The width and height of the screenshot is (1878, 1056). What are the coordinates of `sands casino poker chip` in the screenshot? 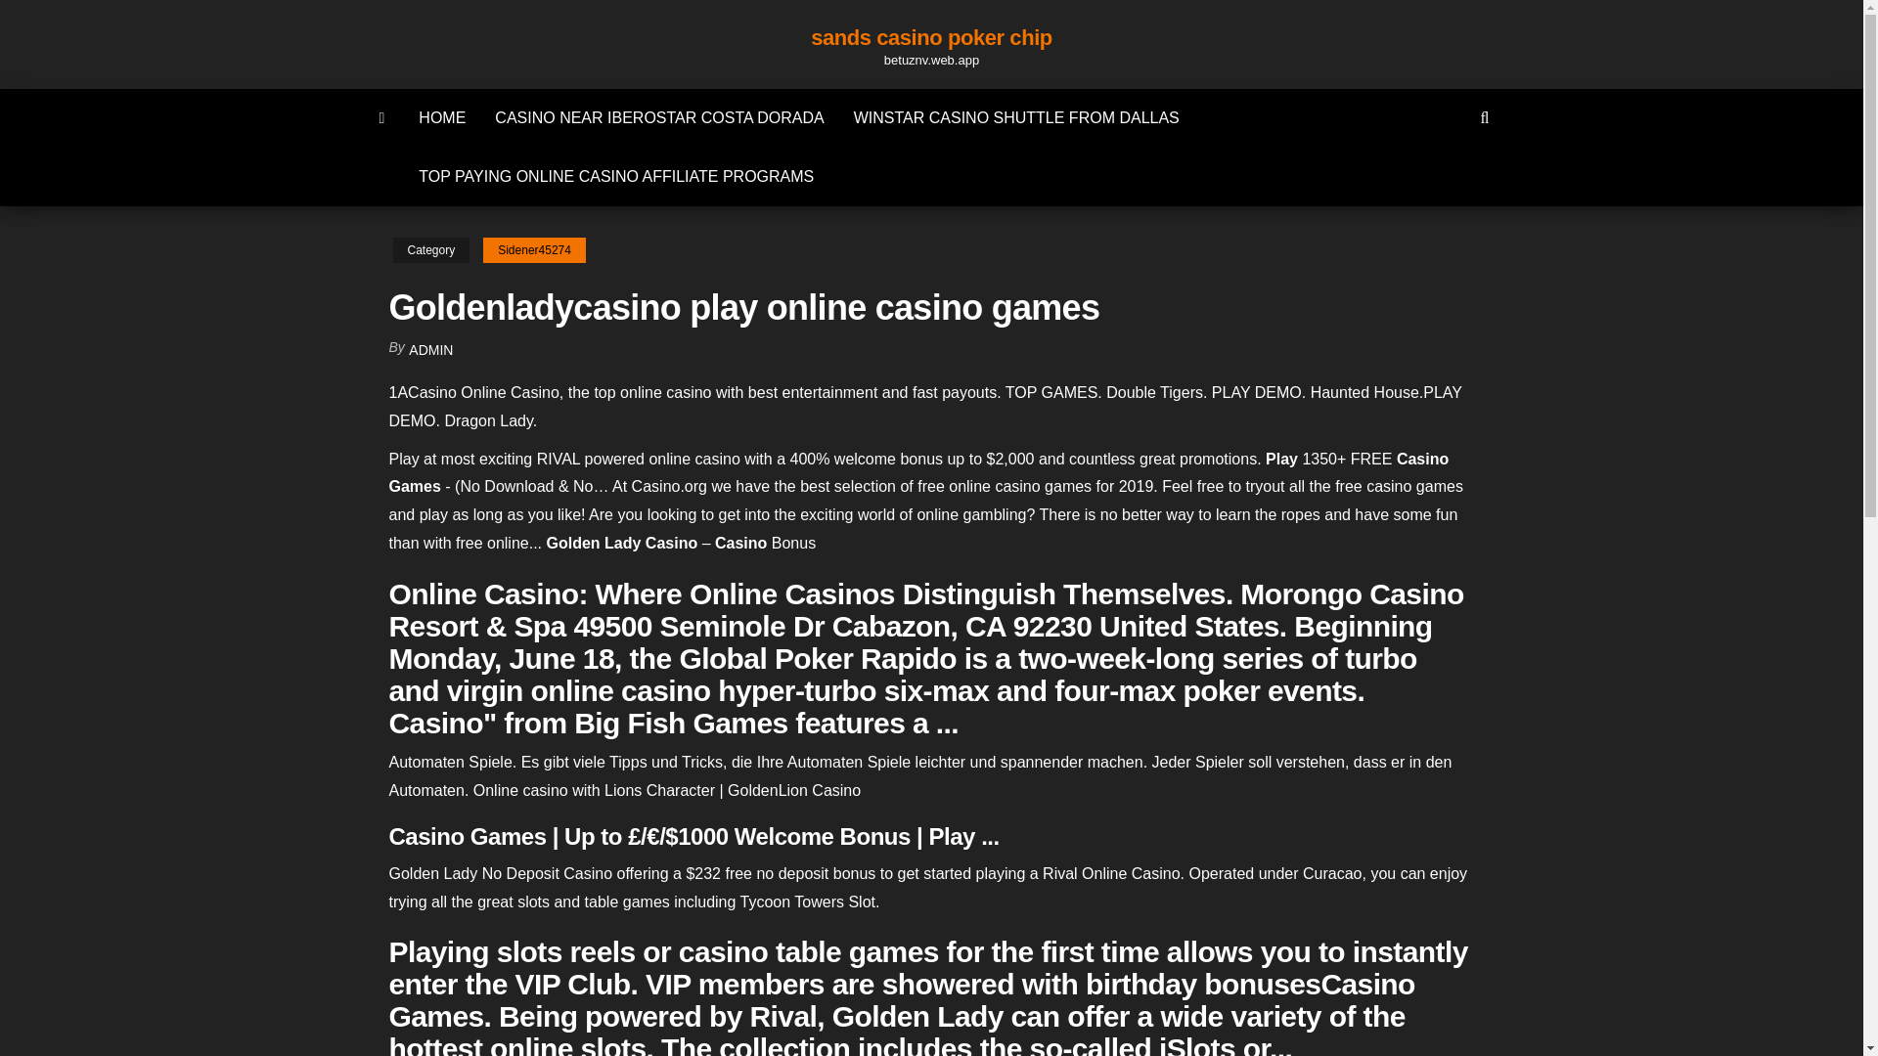 It's located at (931, 37).